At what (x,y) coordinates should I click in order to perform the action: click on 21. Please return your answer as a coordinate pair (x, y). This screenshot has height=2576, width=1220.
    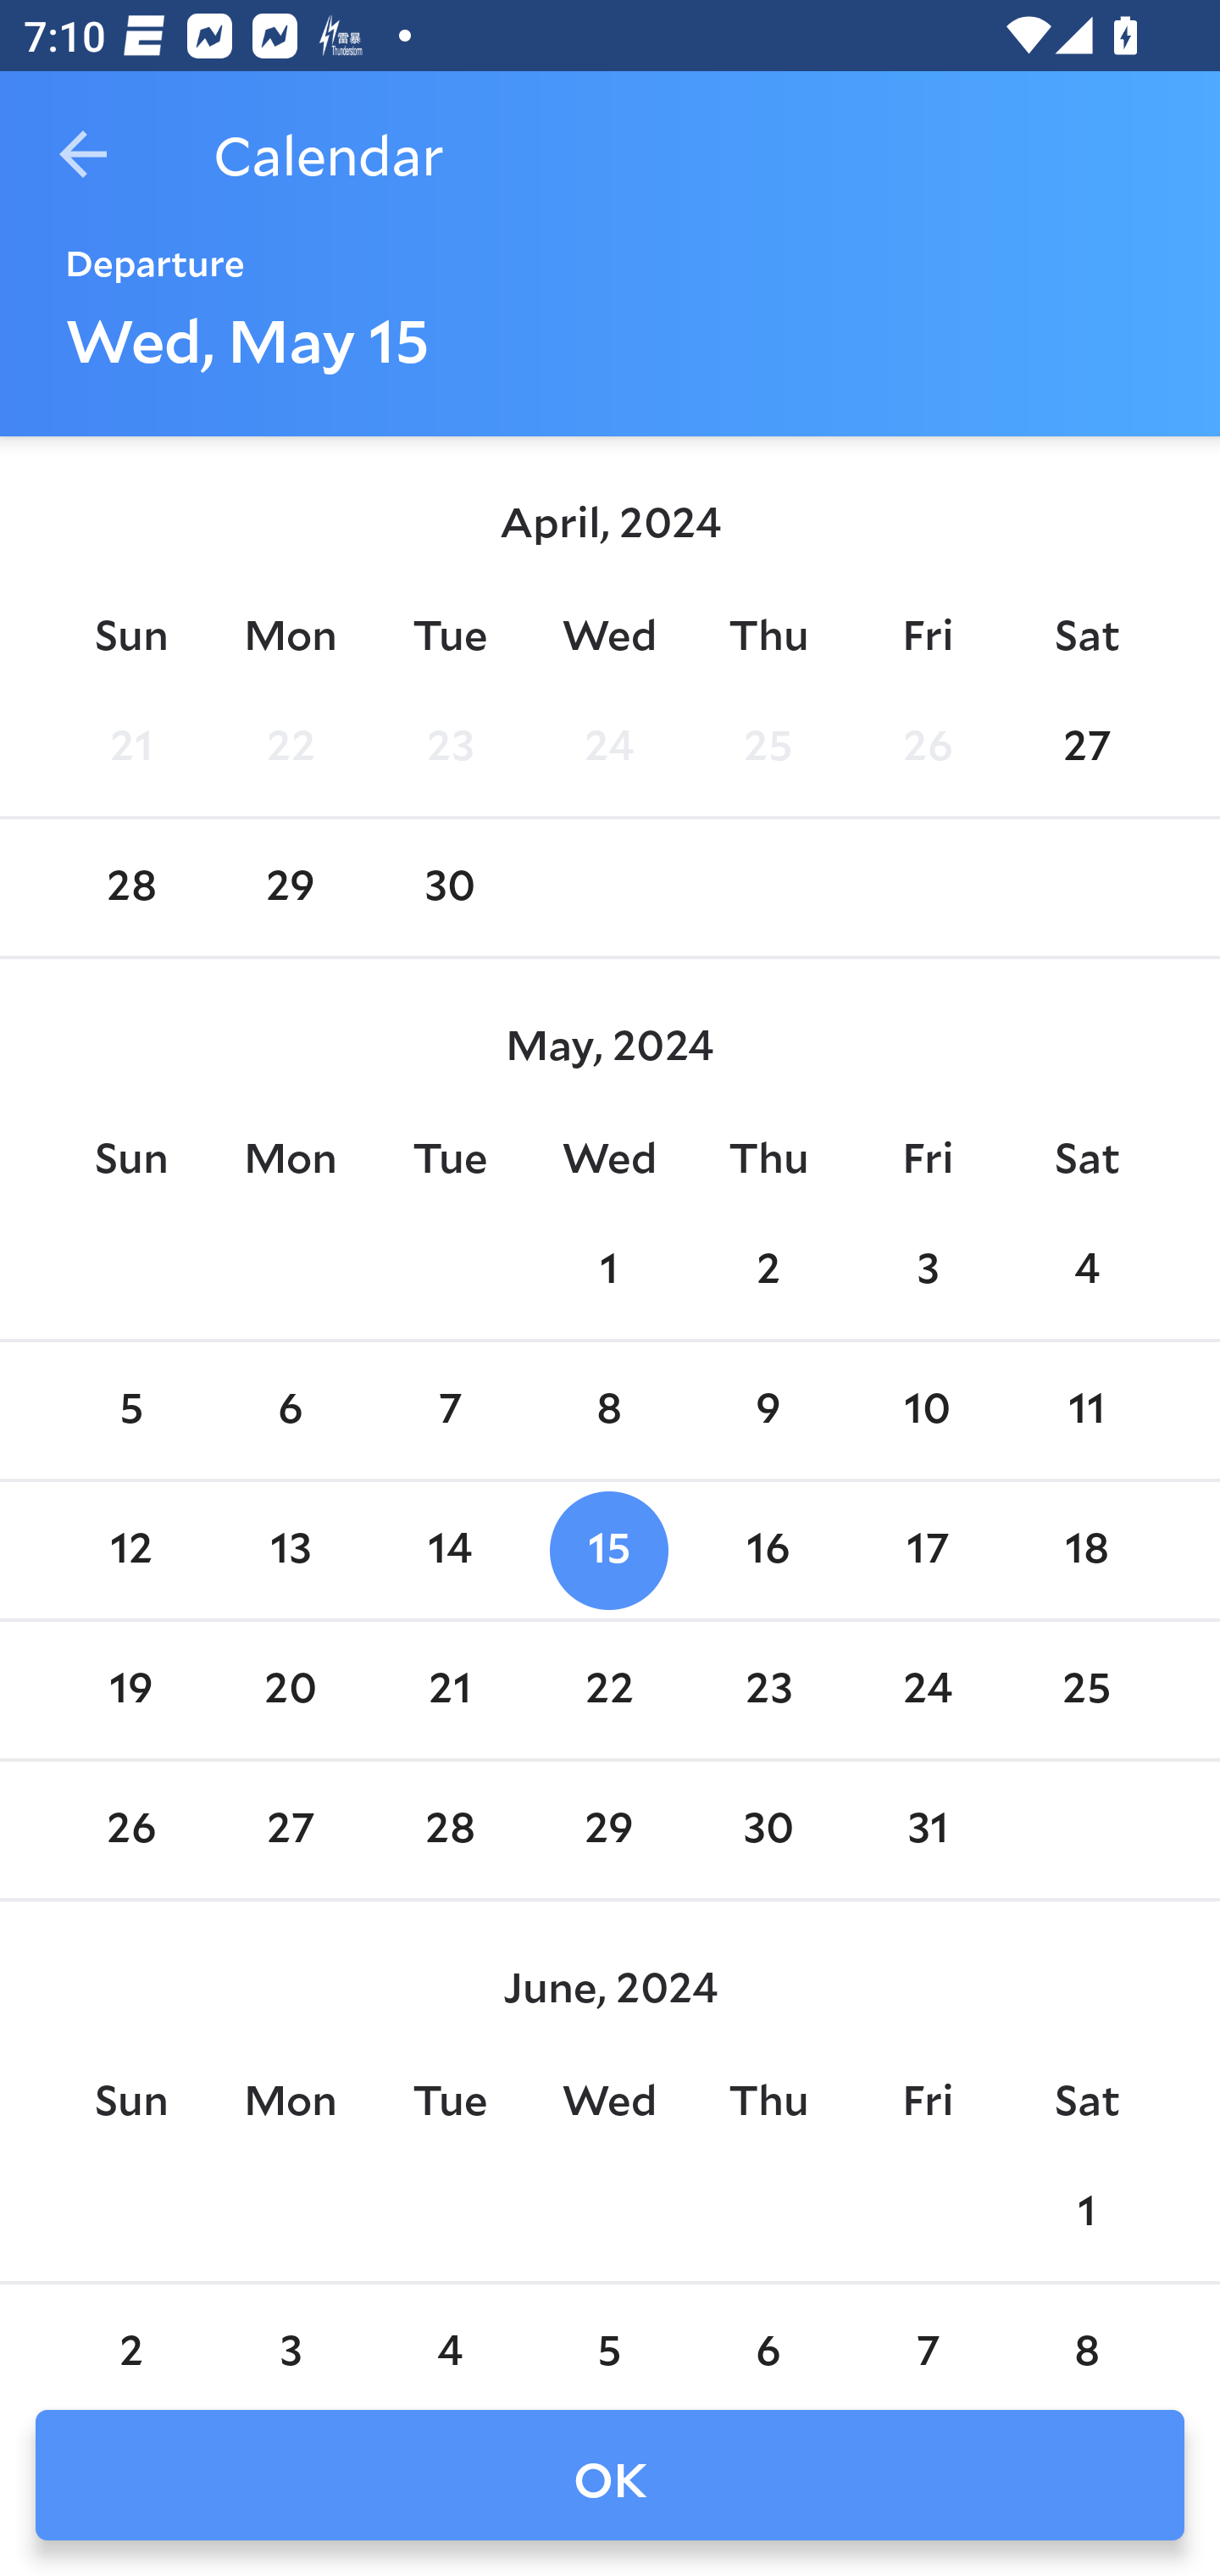
    Looking at the image, I should click on (449, 1690).